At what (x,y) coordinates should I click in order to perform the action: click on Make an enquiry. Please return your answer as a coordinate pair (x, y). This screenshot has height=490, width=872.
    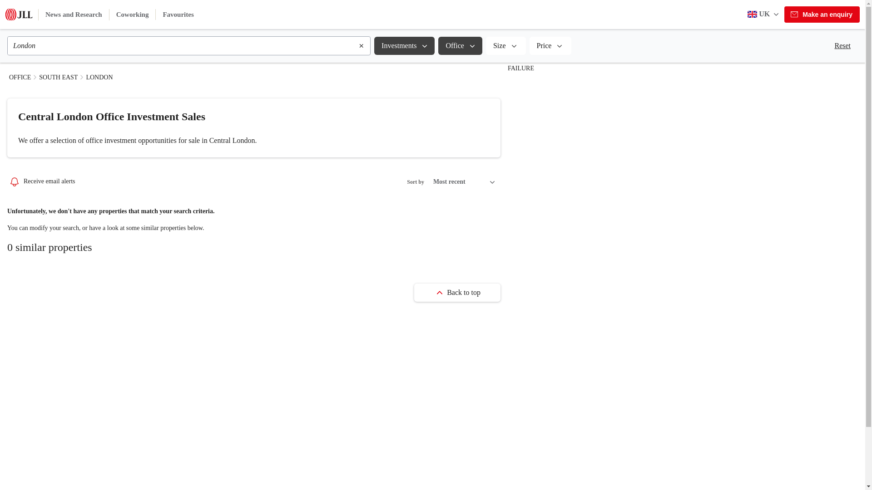
    Looking at the image, I should click on (822, 15).